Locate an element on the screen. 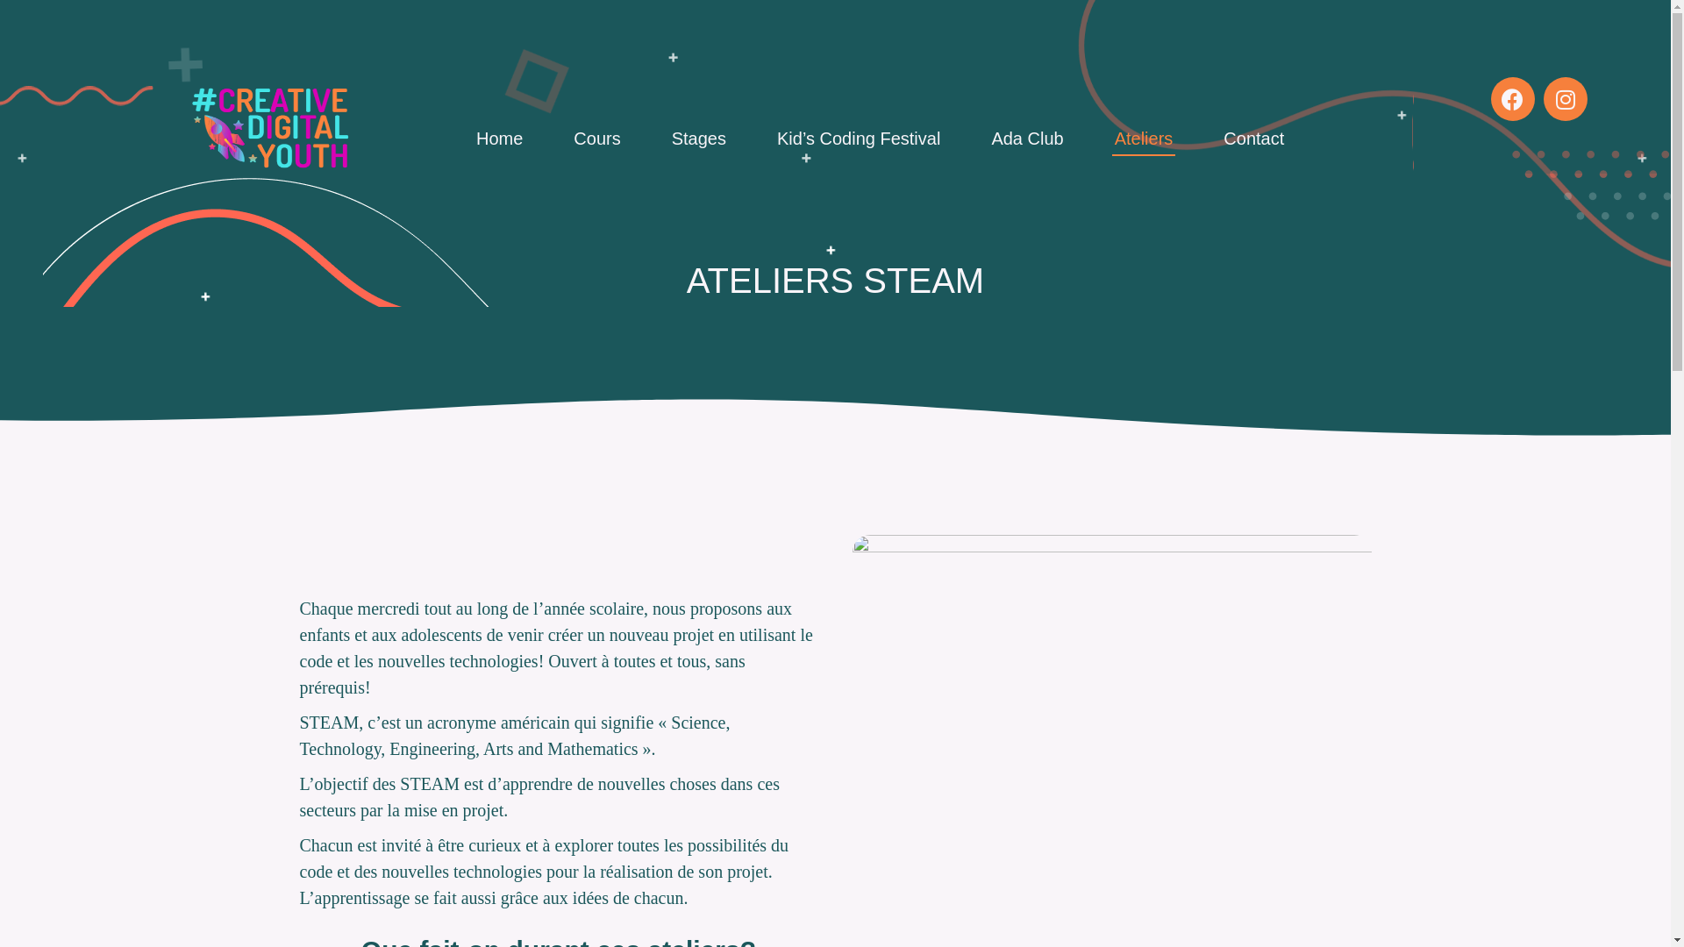 This screenshot has width=1684, height=947. Home is located at coordinates (500, 139).